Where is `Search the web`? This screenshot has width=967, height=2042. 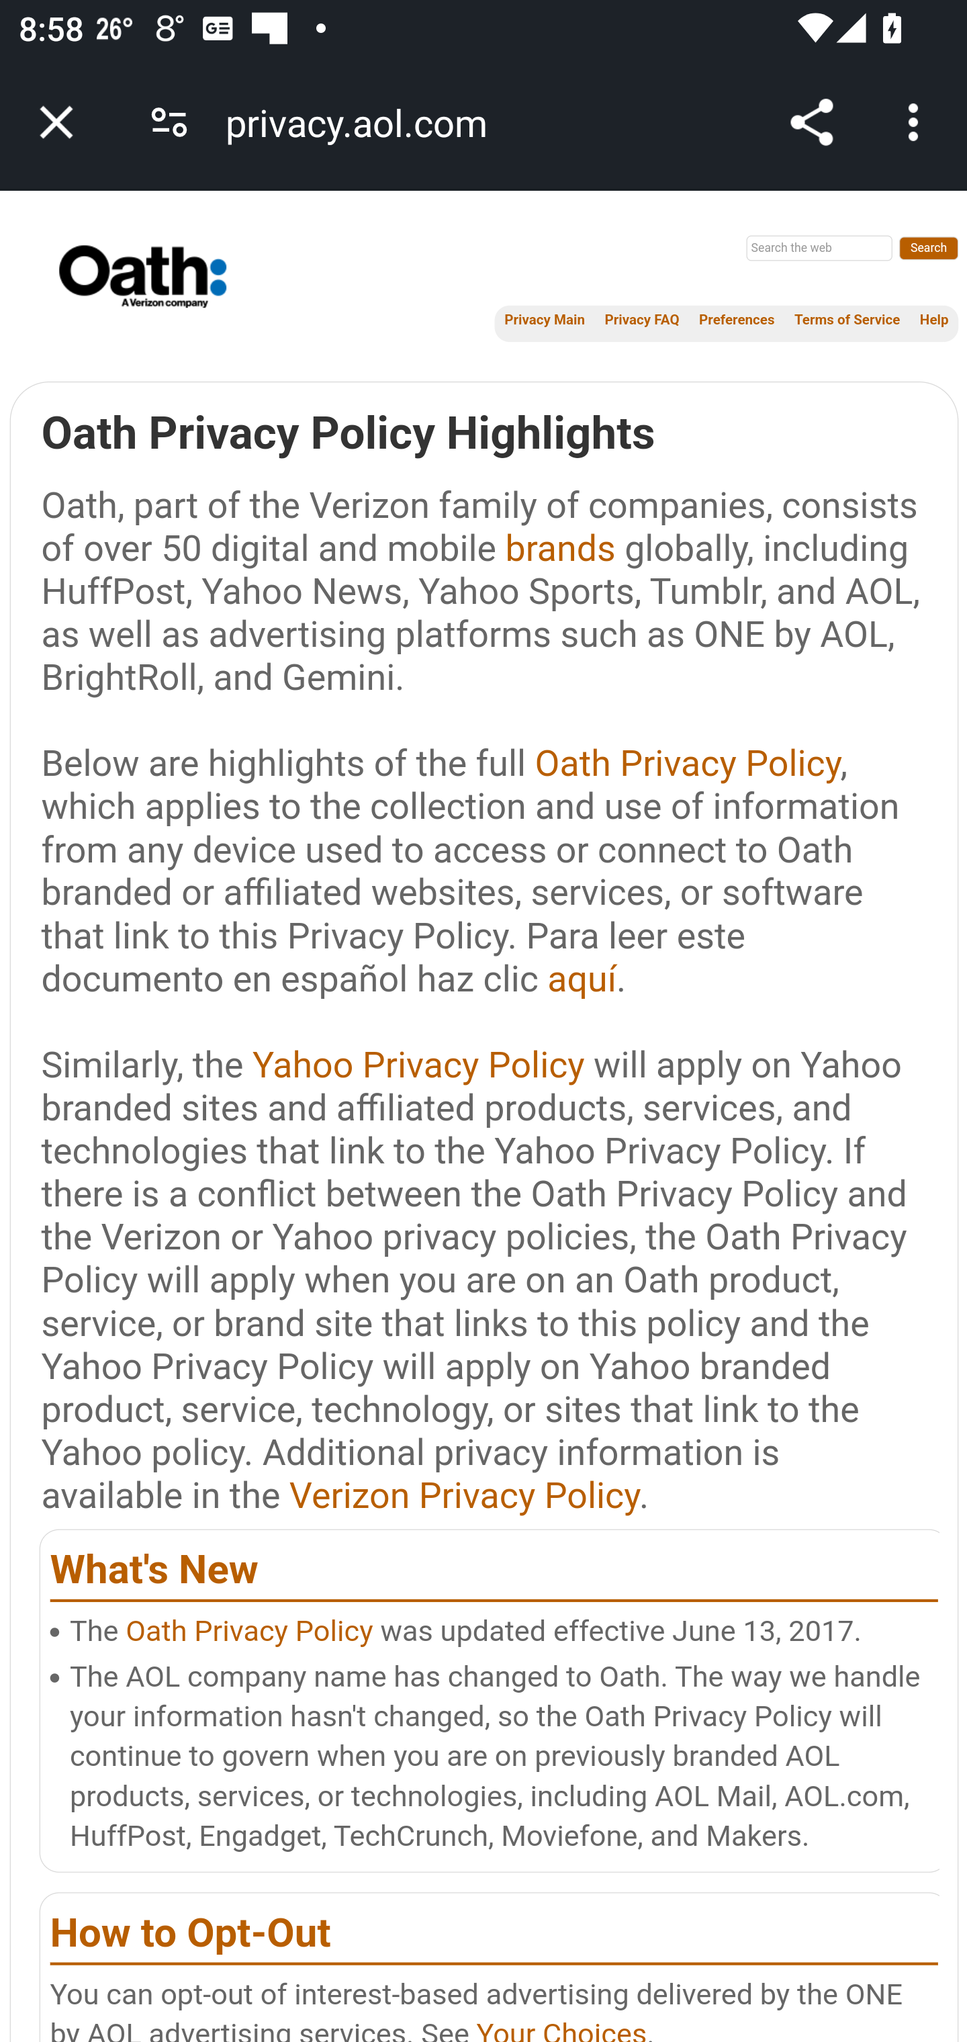 Search the web is located at coordinates (819, 248).